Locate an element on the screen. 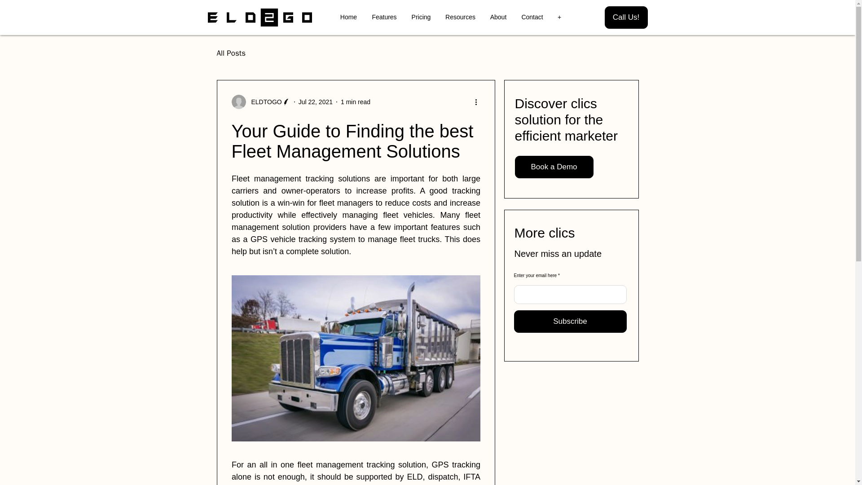 The height and width of the screenshot is (485, 862). Call Us! is located at coordinates (625, 17).